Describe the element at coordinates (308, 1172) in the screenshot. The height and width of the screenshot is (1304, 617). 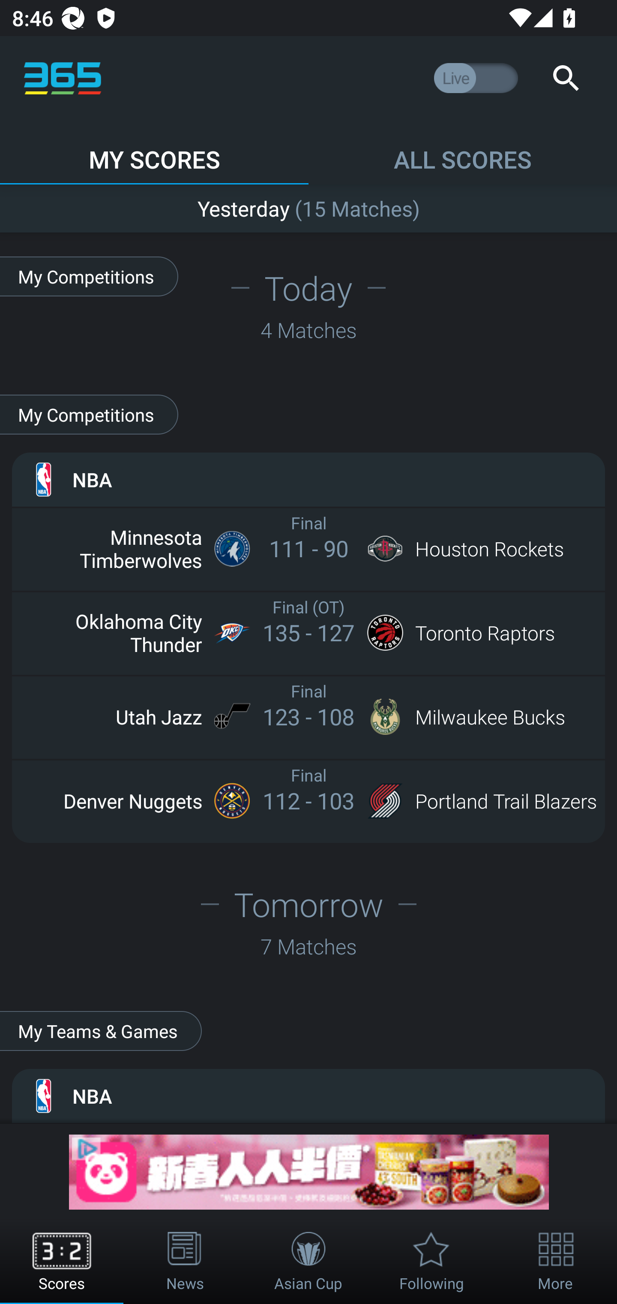
I see `mg0gkqli_320x50` at that location.